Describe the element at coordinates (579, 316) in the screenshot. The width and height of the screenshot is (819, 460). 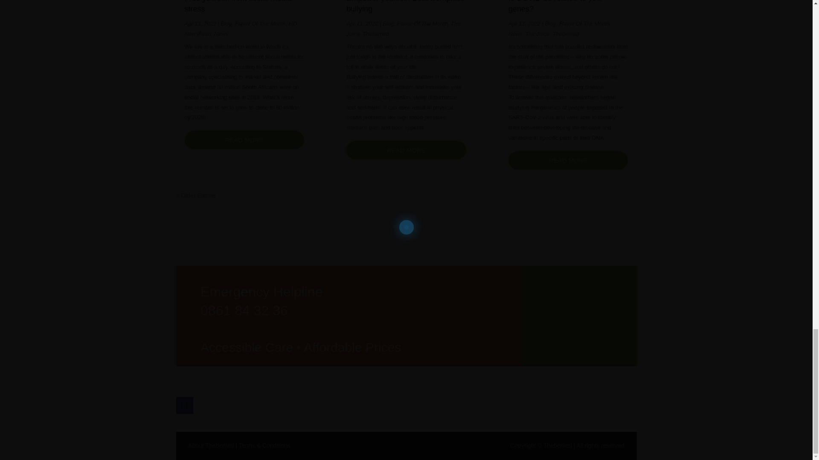
I see `Thebemed Logo - White` at that location.